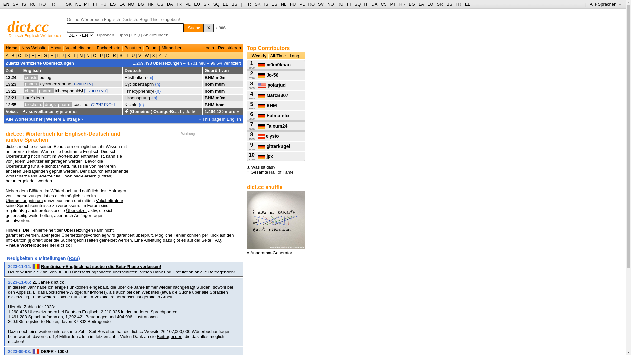  What do you see at coordinates (220, 91) in the screenshot?
I see `m0m` at bounding box center [220, 91].